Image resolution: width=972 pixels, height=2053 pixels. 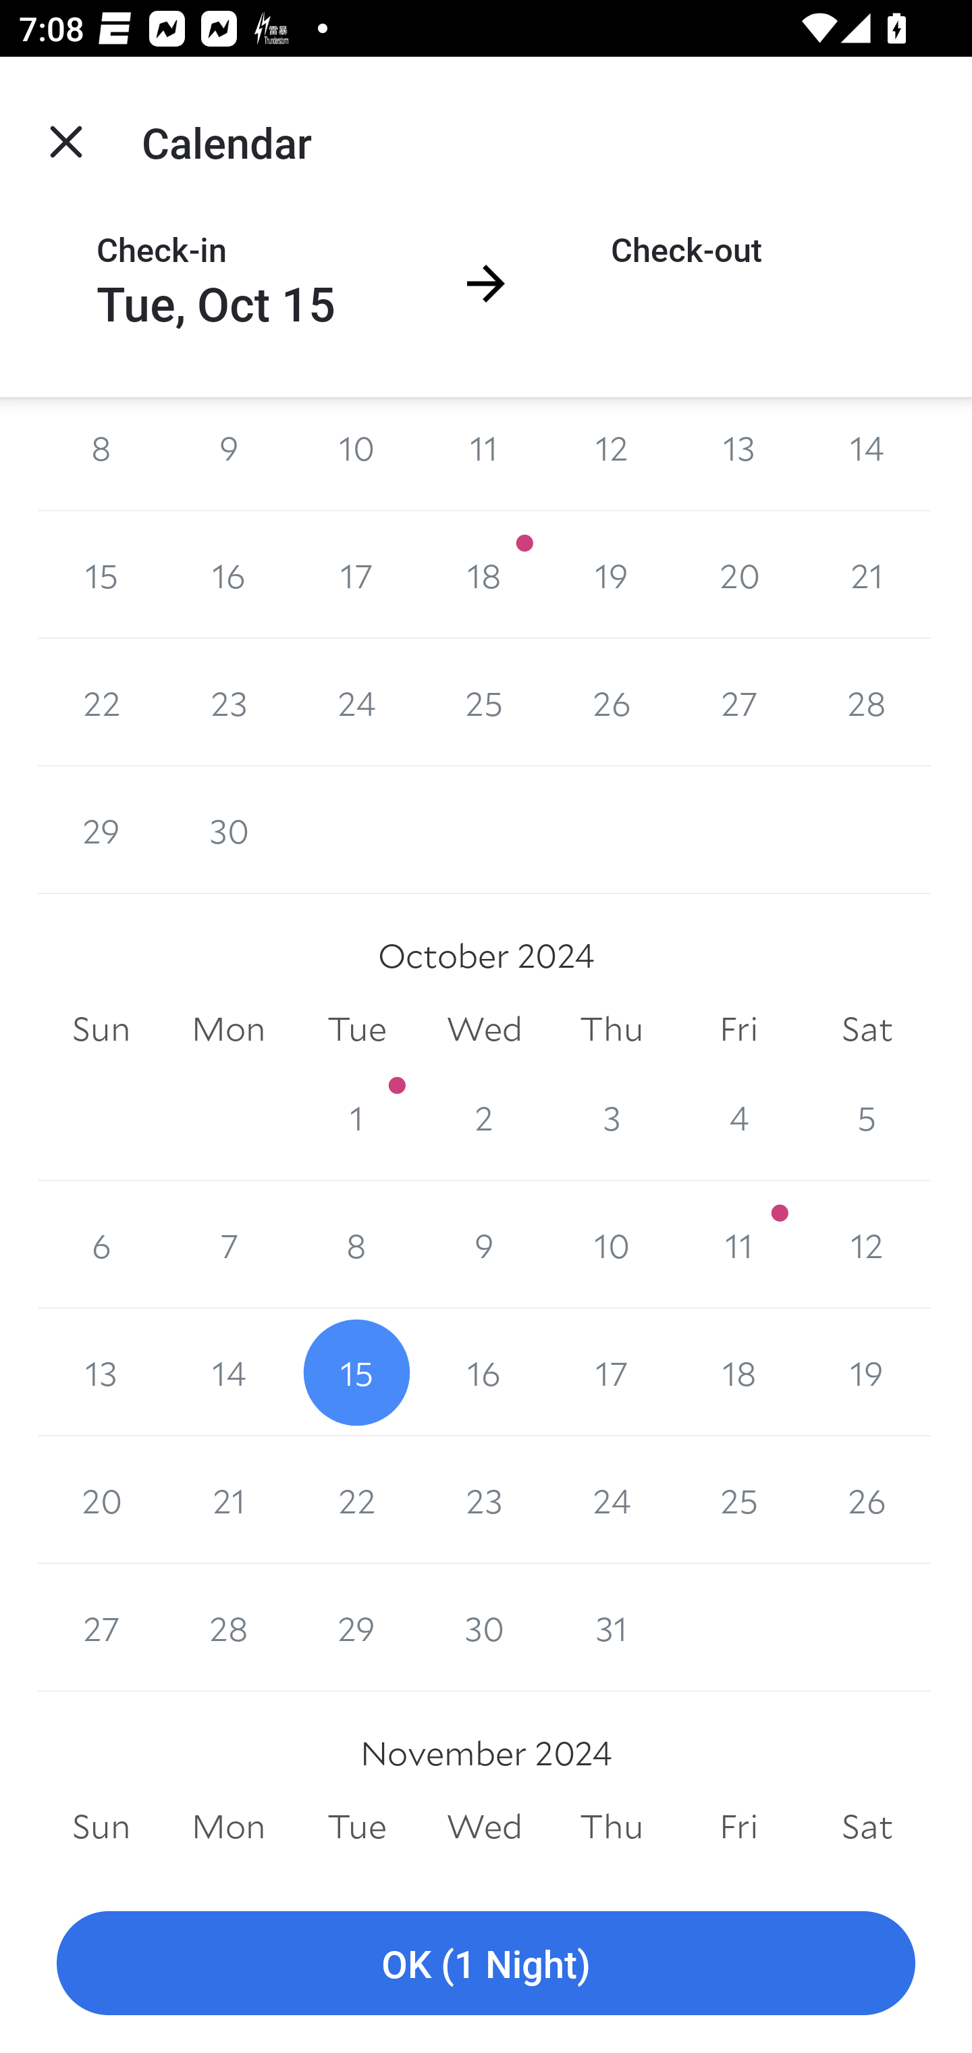 I want to click on 11 11 October 2024, so click(x=738, y=1245).